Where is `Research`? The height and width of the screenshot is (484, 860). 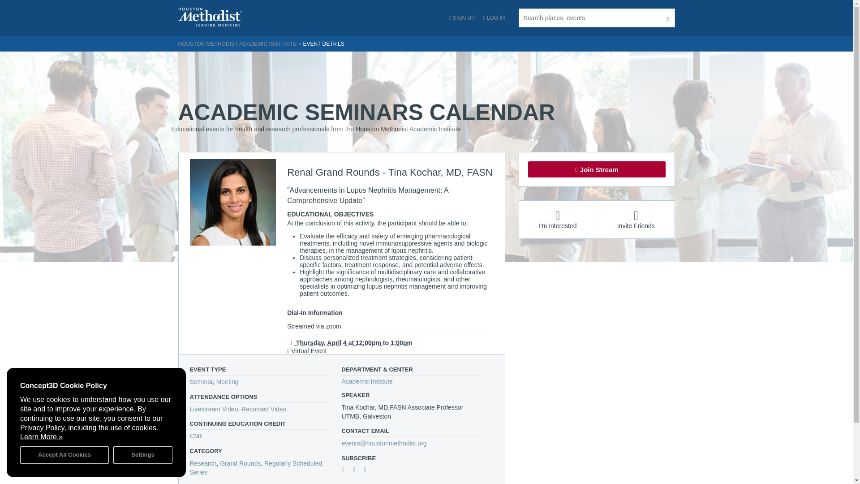 Research is located at coordinates (203, 463).